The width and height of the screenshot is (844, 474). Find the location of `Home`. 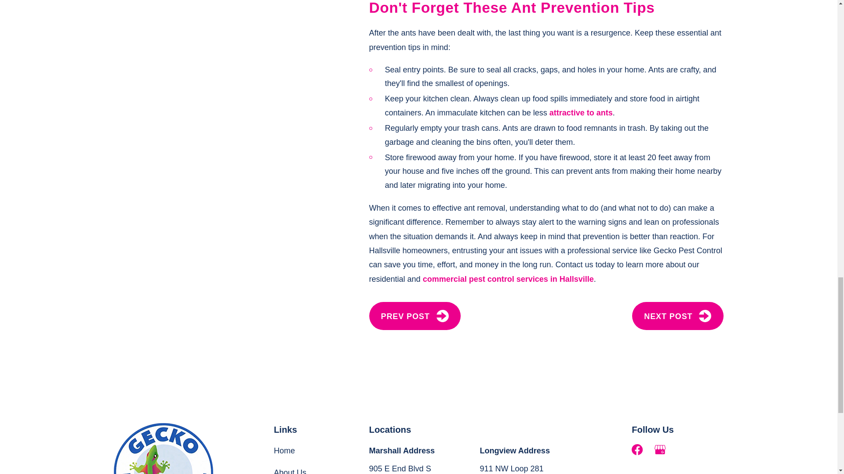

Home is located at coordinates (164, 449).